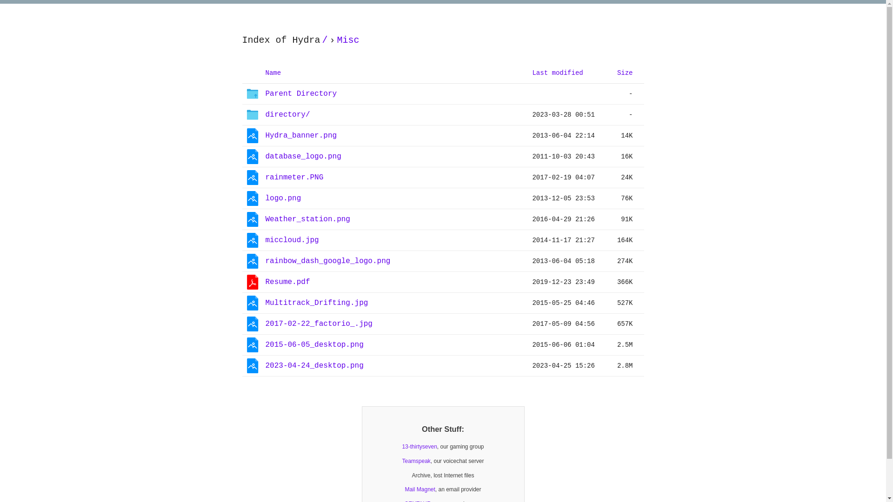 The image size is (893, 502). What do you see at coordinates (416, 461) in the screenshot?
I see `Teamspeak` at bounding box center [416, 461].